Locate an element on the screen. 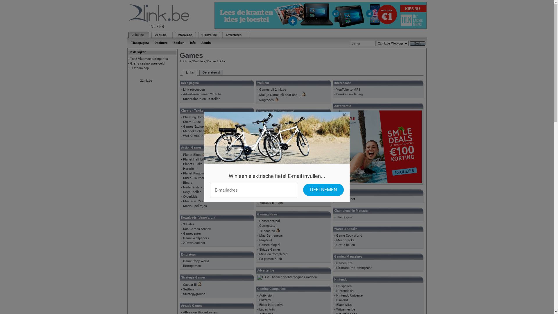 The height and width of the screenshot is (314, 558). Games downloaden is located at coordinates (273, 151).